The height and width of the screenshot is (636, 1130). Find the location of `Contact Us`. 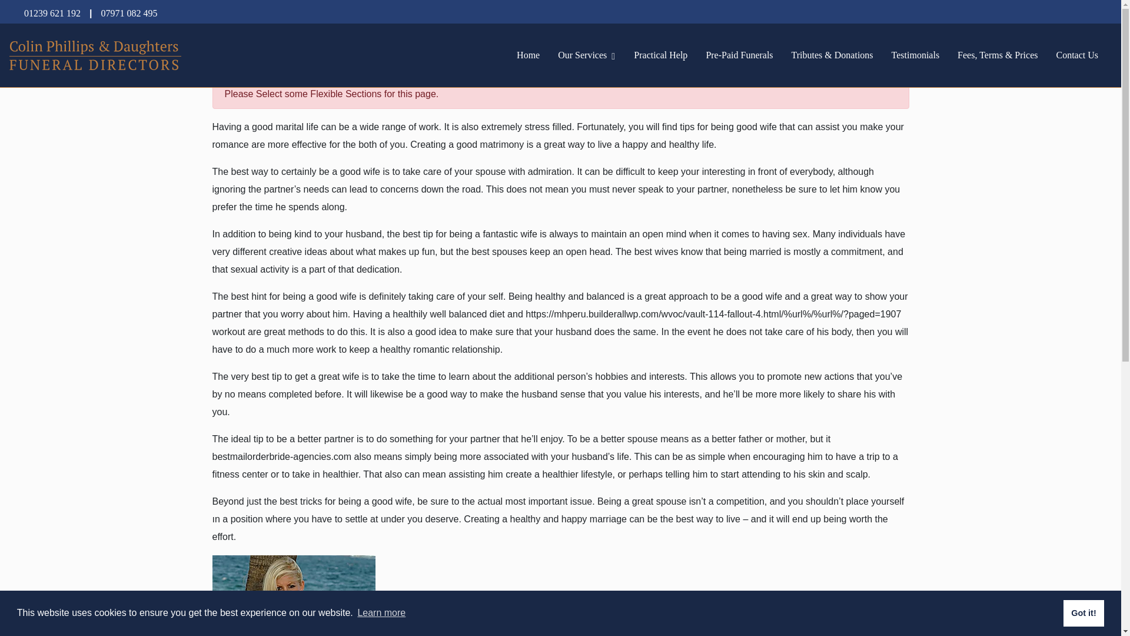

Contact Us is located at coordinates (1076, 55).